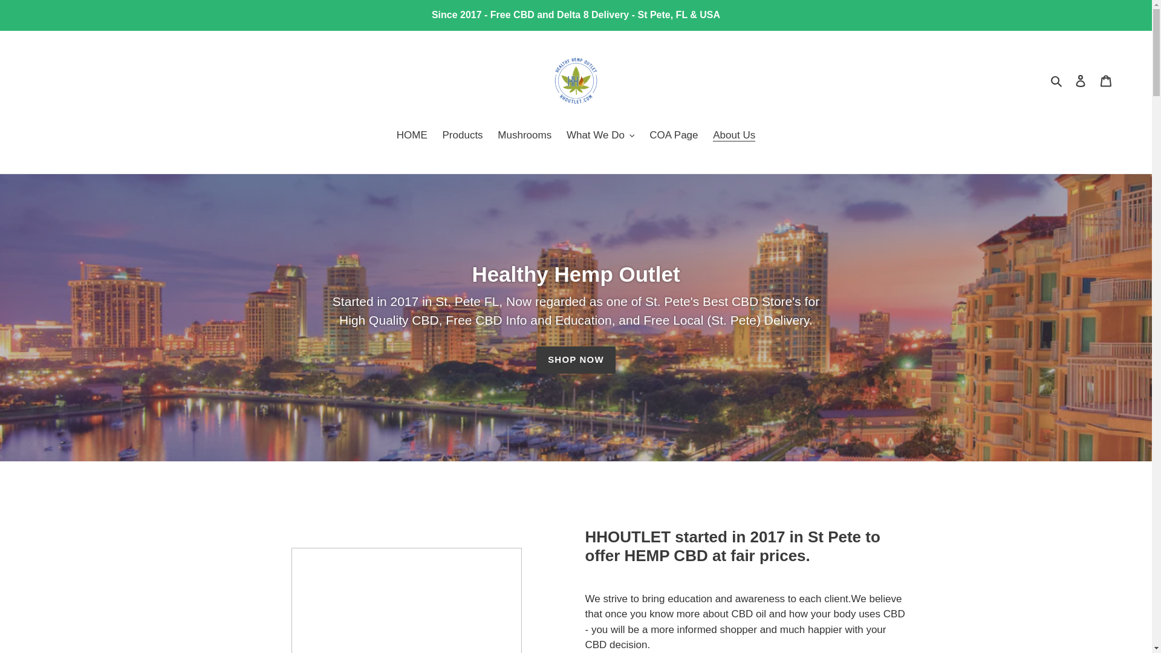 Image resolution: width=1161 pixels, height=653 pixels. Describe the element at coordinates (734, 135) in the screenshot. I see `About Us` at that location.